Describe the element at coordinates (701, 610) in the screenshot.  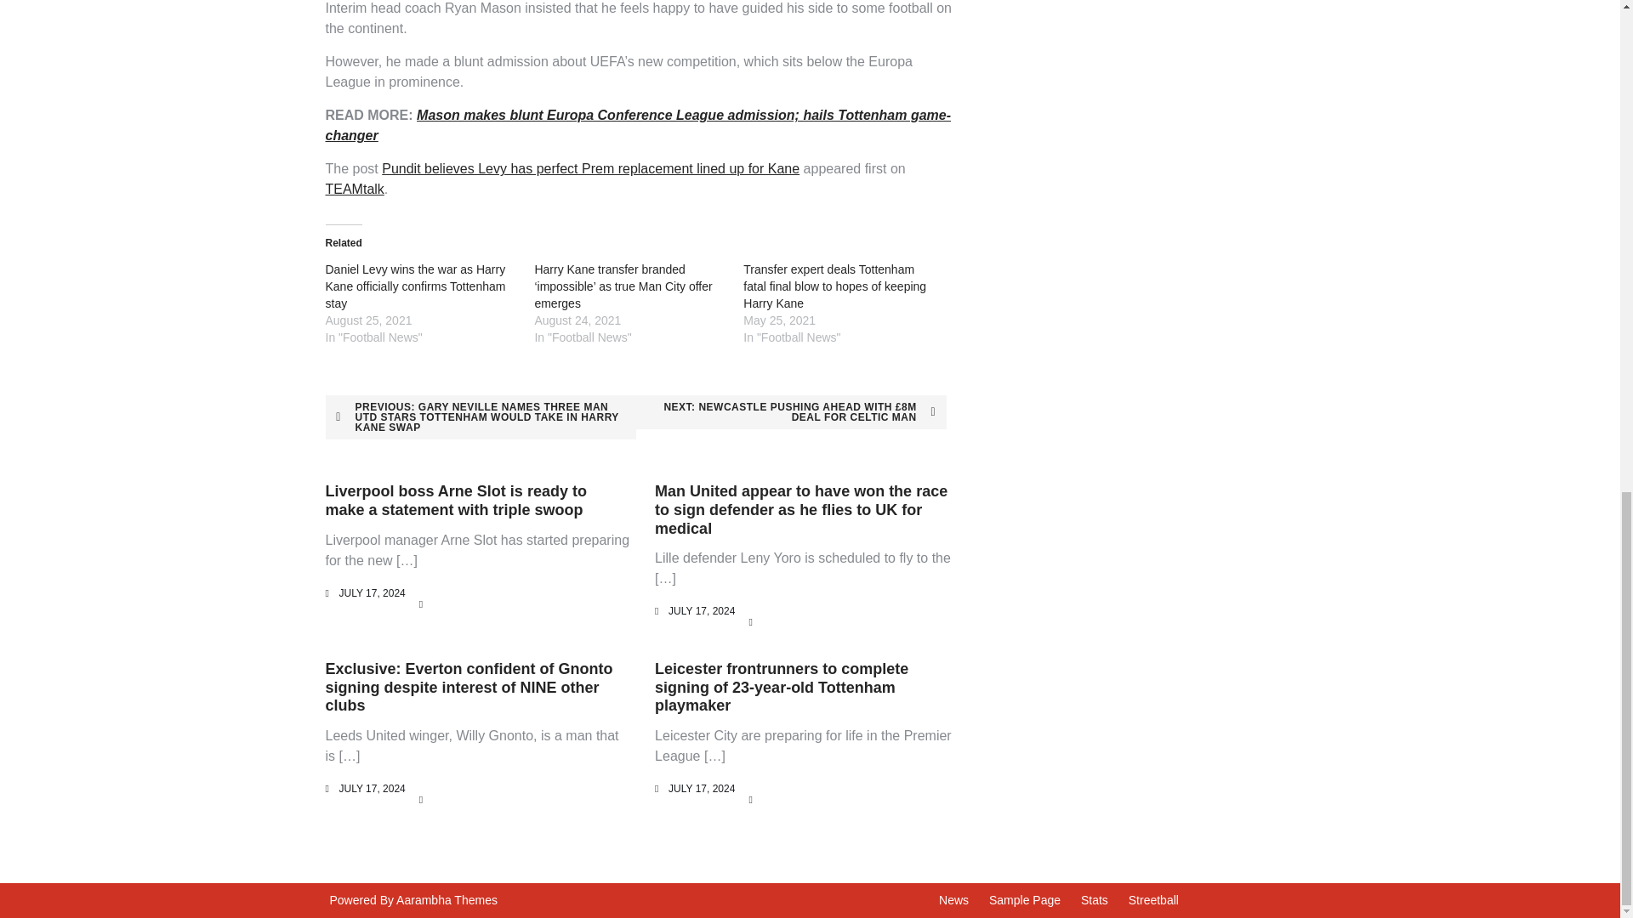
I see `JULY 17, 2024` at that location.